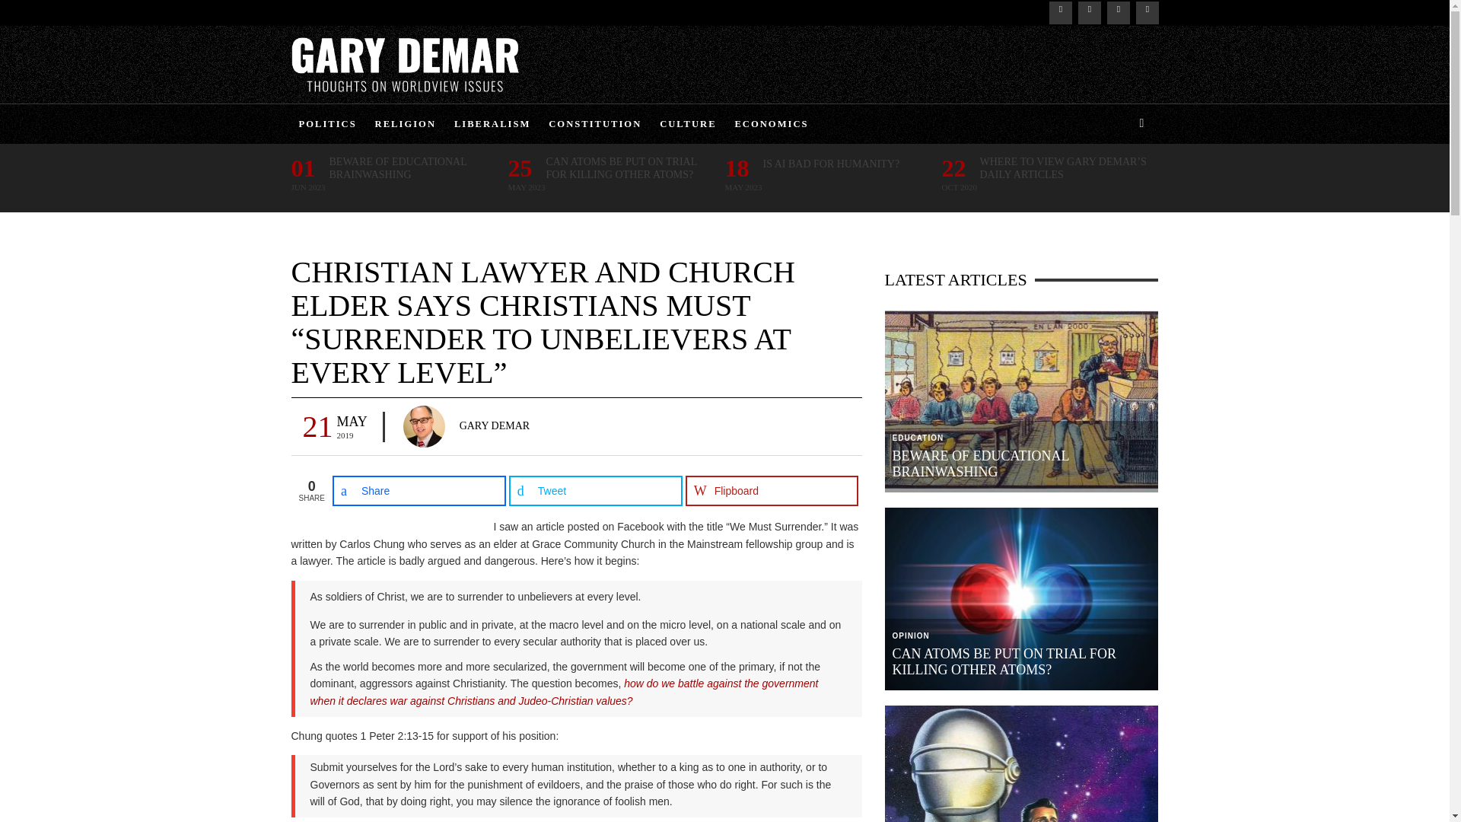  Describe the element at coordinates (492, 124) in the screenshot. I see `LIBERALISM` at that location.